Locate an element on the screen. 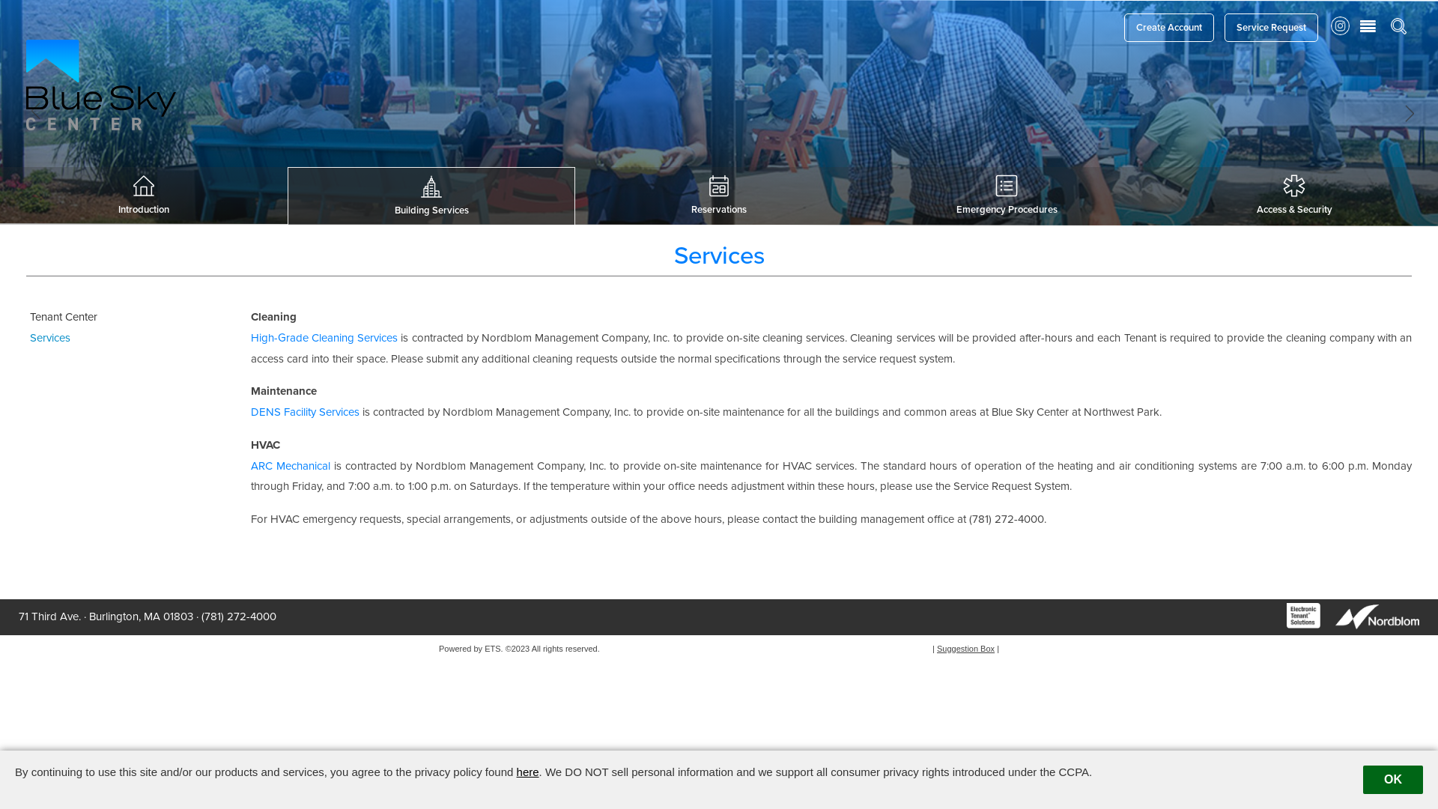 The image size is (1438, 809). Powered by ETS. is located at coordinates (471, 649).